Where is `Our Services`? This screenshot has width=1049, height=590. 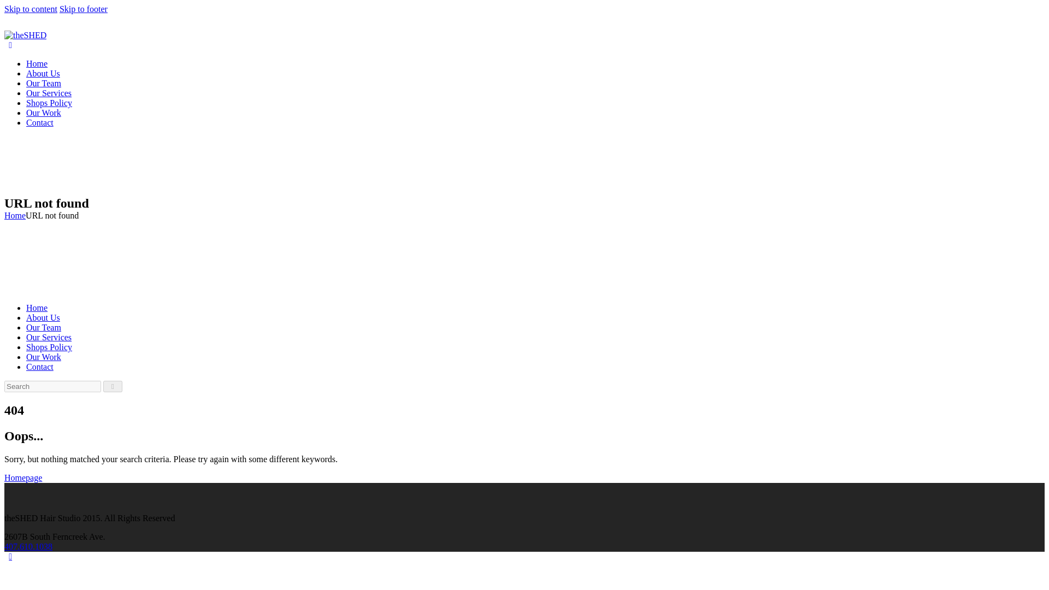 Our Services is located at coordinates (49, 93).